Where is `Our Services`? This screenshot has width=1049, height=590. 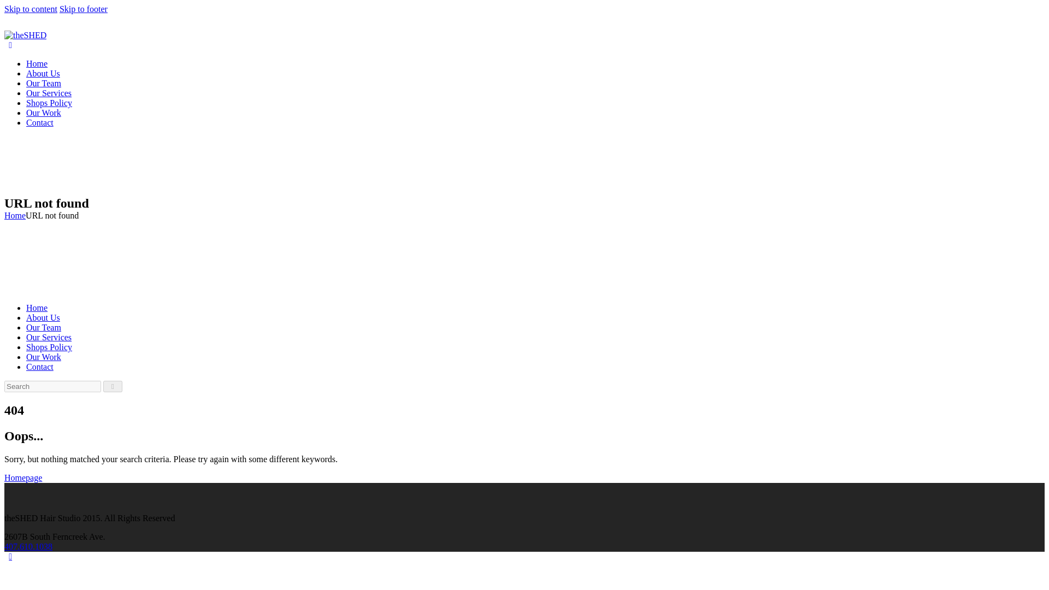 Our Services is located at coordinates (49, 93).